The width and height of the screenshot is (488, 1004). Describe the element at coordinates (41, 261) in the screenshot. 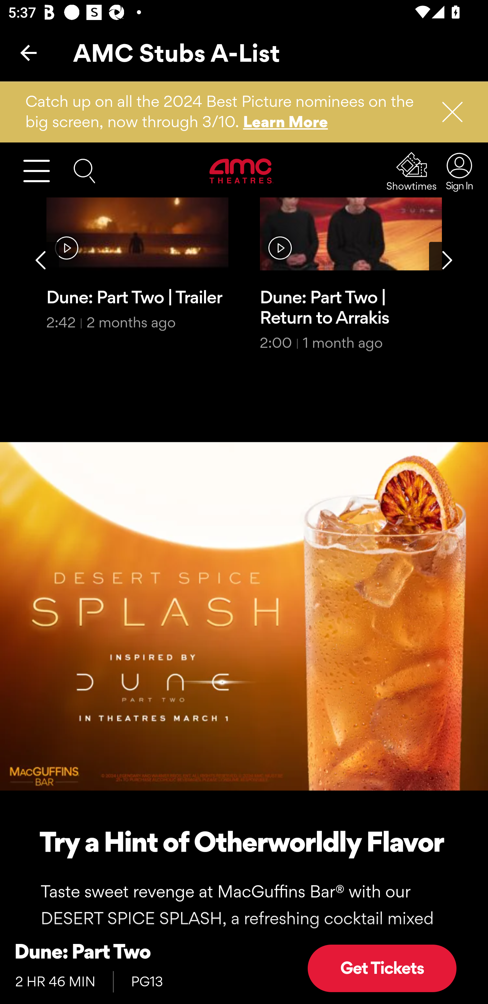

I see `Navigate to the previous movie` at that location.